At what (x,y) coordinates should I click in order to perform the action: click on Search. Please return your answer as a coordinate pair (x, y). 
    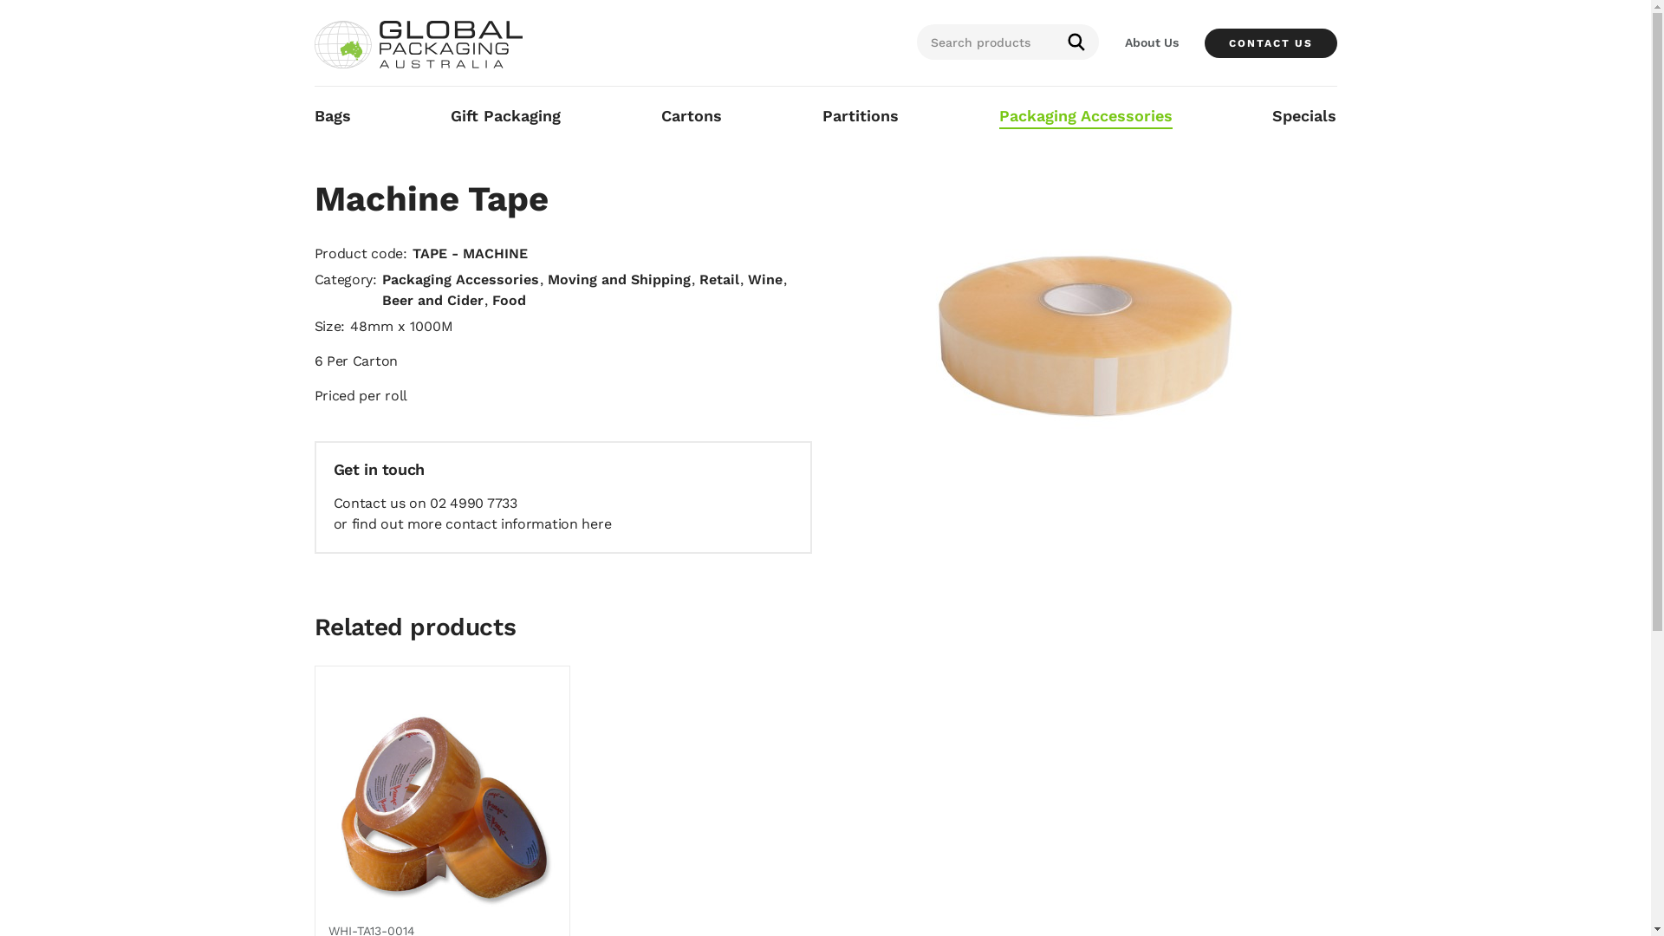
    Looking at the image, I should click on (1076, 42).